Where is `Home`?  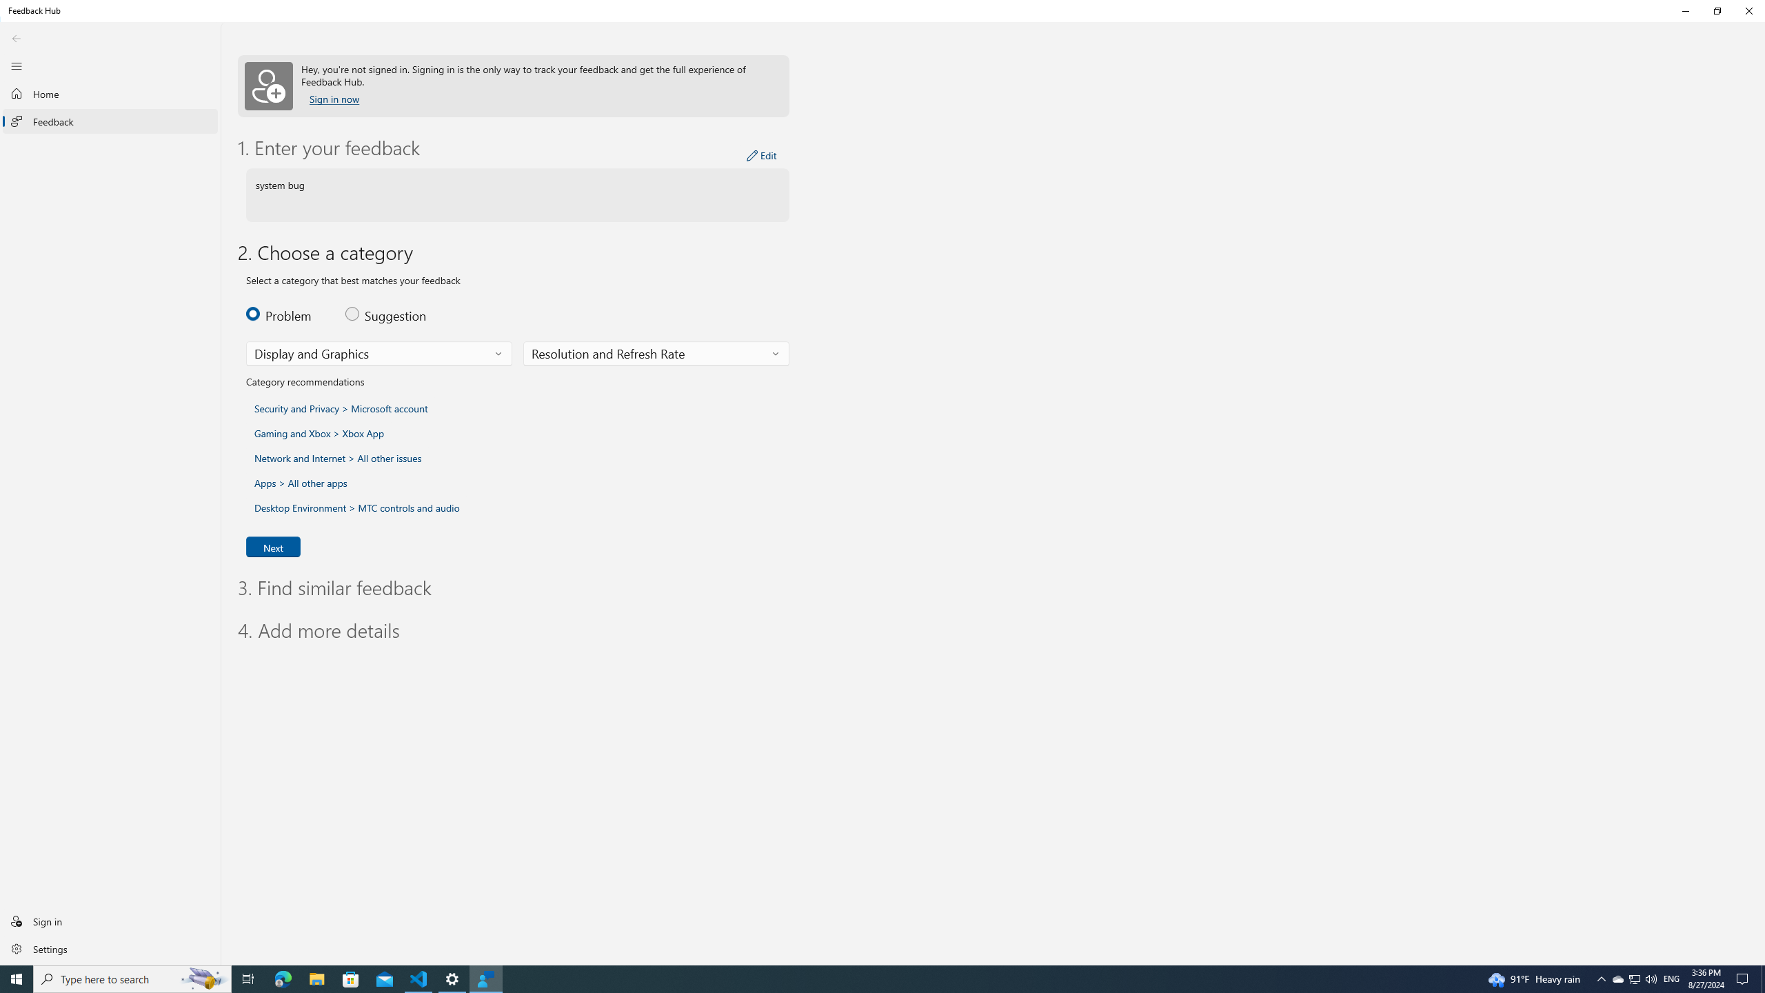
Home is located at coordinates (110, 94).